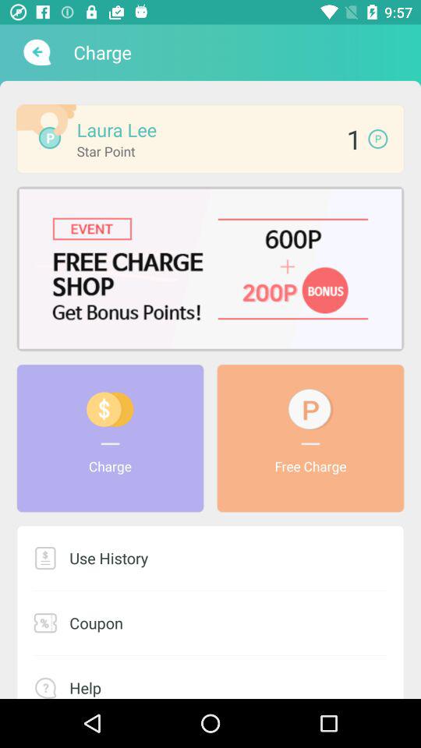 The height and width of the screenshot is (748, 421). Describe the element at coordinates (210, 268) in the screenshot. I see `this is a link to a special offer` at that location.